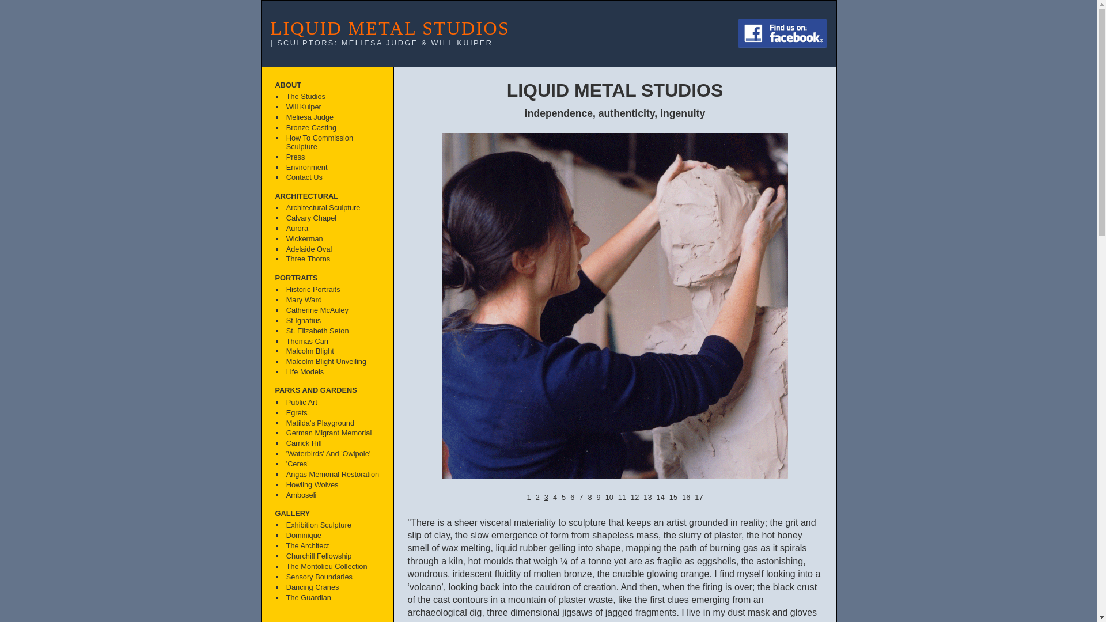  Describe the element at coordinates (635, 498) in the screenshot. I see `12` at that location.